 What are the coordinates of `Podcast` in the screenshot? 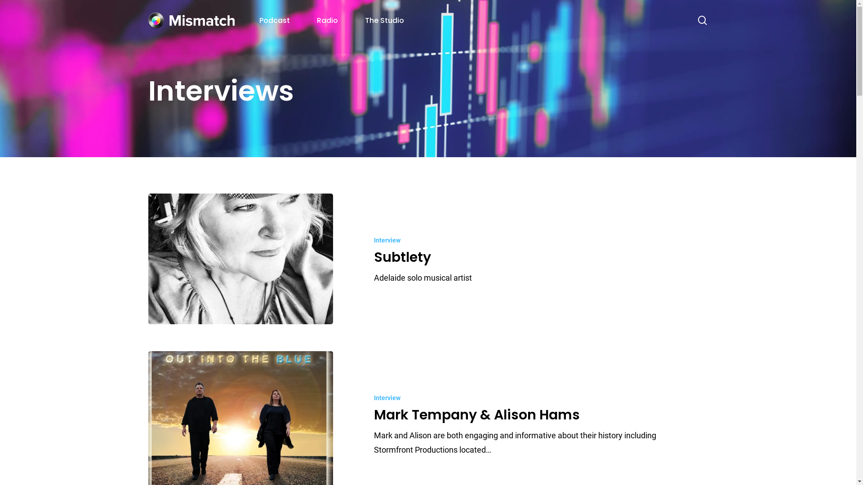 It's located at (275, 21).